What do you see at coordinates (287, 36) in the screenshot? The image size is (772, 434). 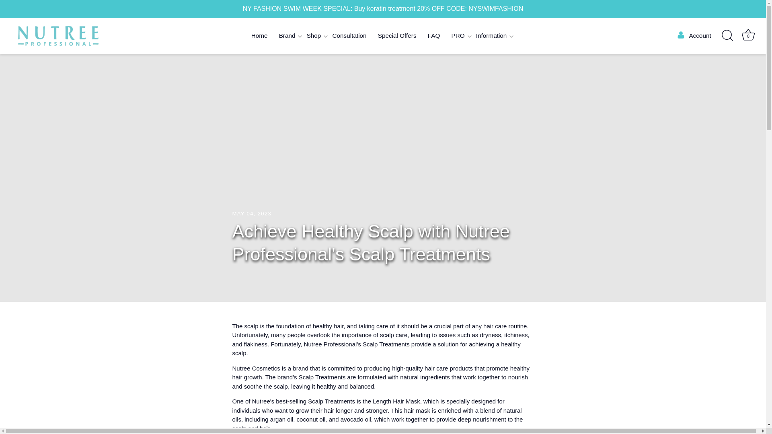 I see `Brand` at bounding box center [287, 36].